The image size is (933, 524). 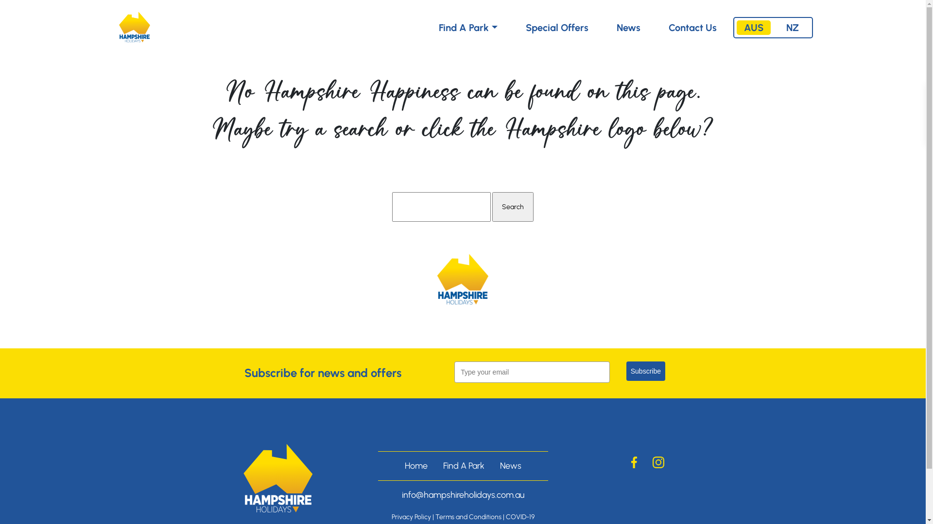 I want to click on AUS
NZ, so click(x=773, y=28).